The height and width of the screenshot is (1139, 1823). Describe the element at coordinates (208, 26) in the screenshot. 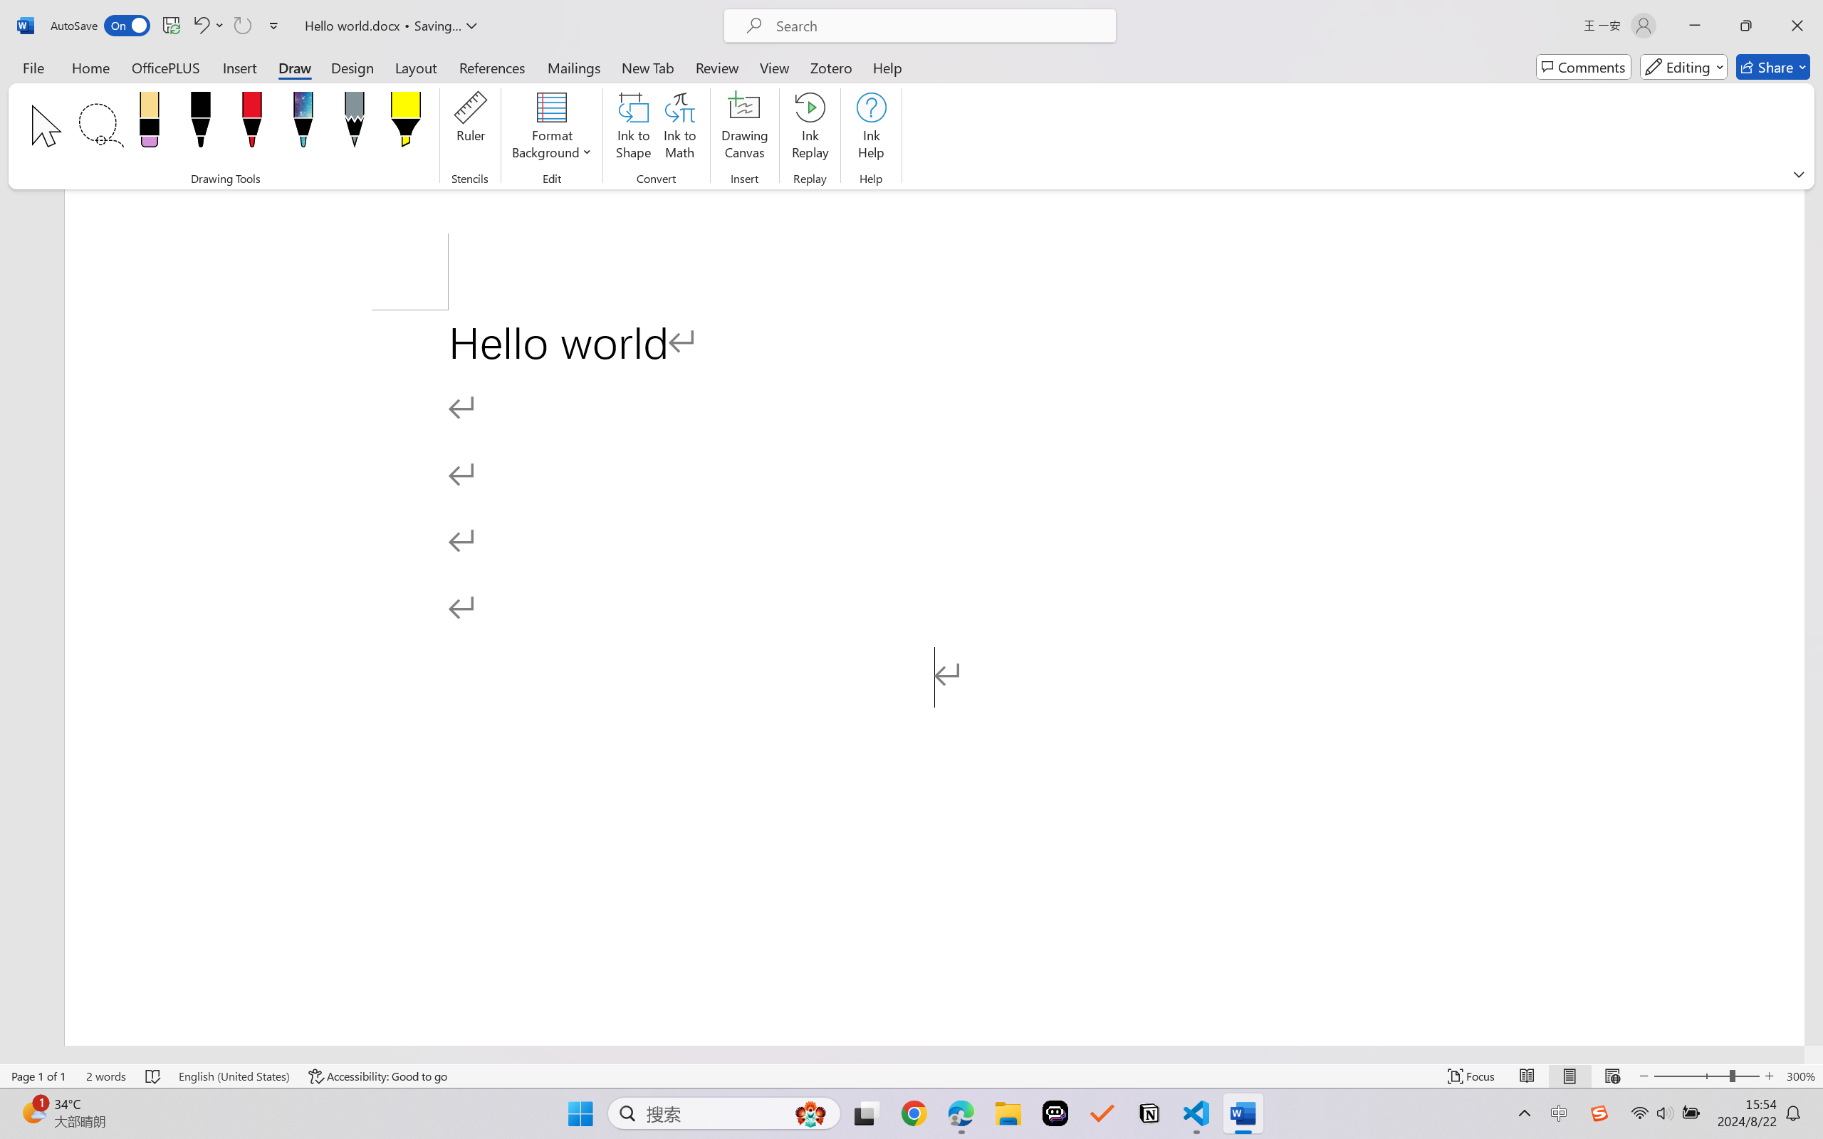

I see `Undo Click and Type Formatting` at that location.